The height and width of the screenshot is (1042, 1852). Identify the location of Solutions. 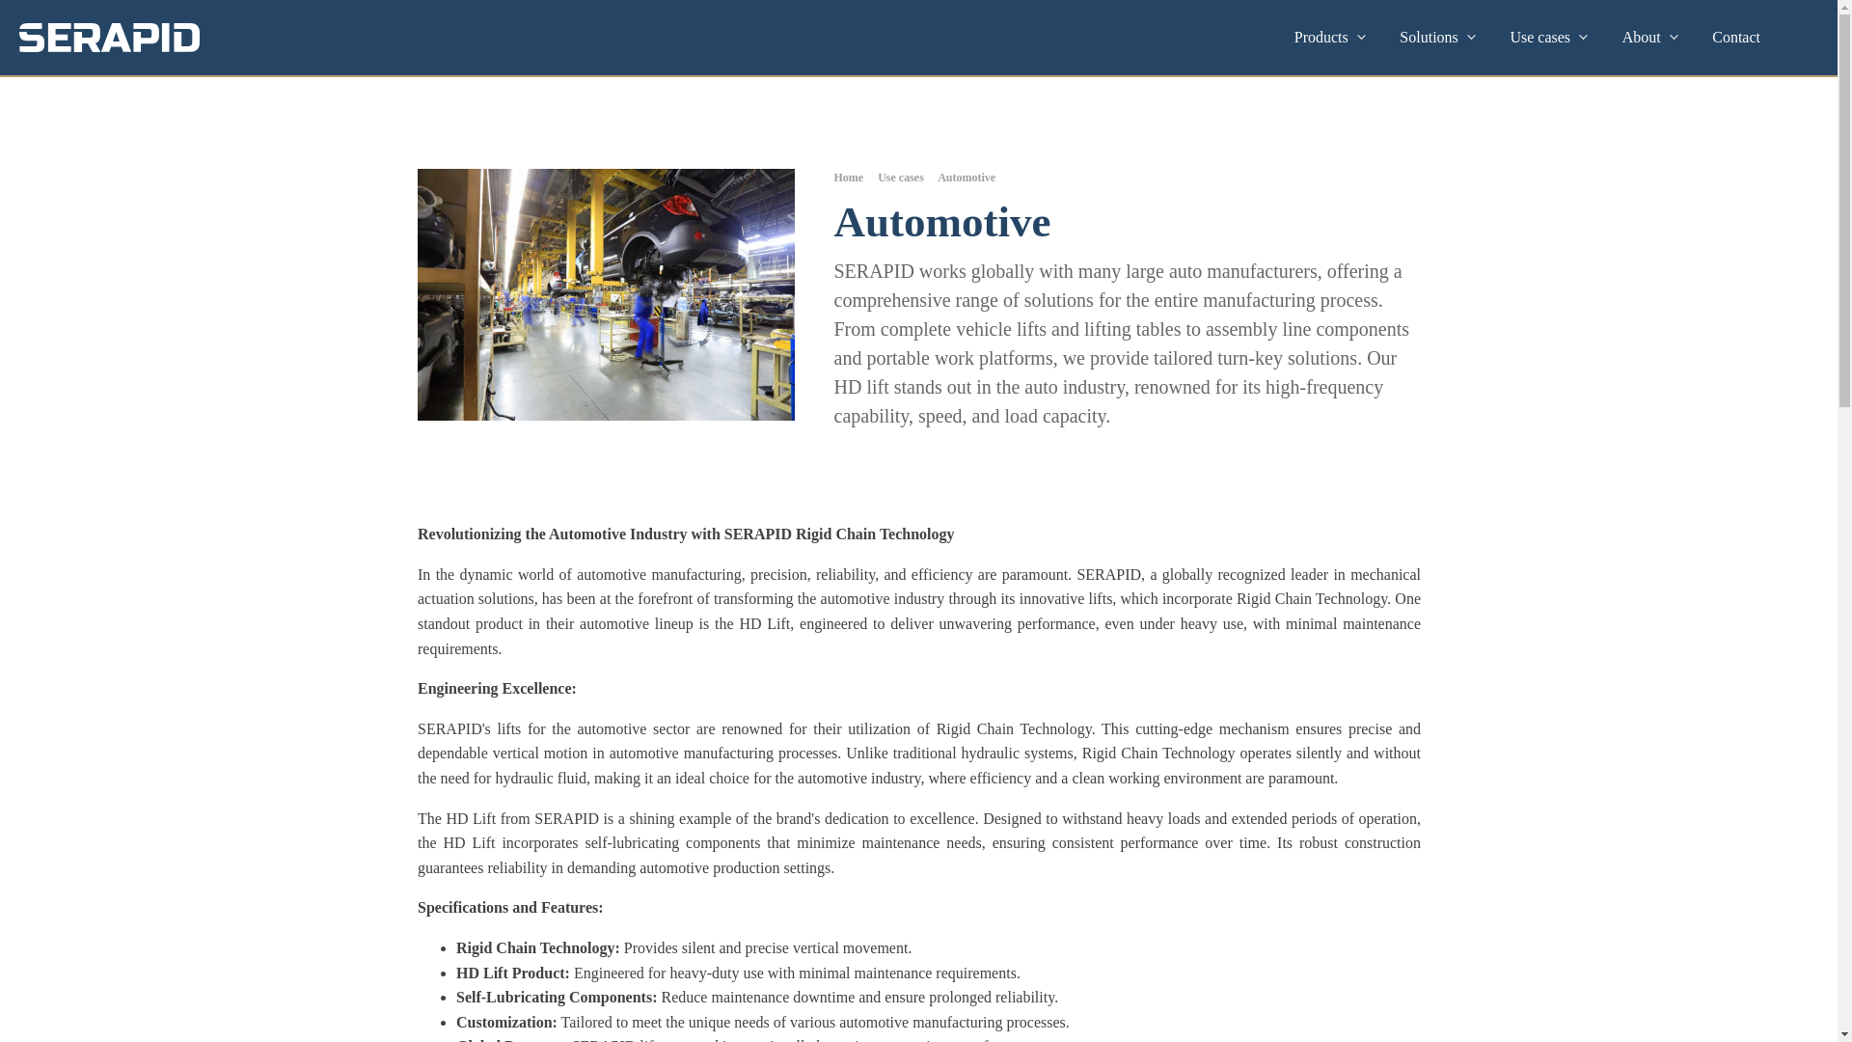
(1435, 38).